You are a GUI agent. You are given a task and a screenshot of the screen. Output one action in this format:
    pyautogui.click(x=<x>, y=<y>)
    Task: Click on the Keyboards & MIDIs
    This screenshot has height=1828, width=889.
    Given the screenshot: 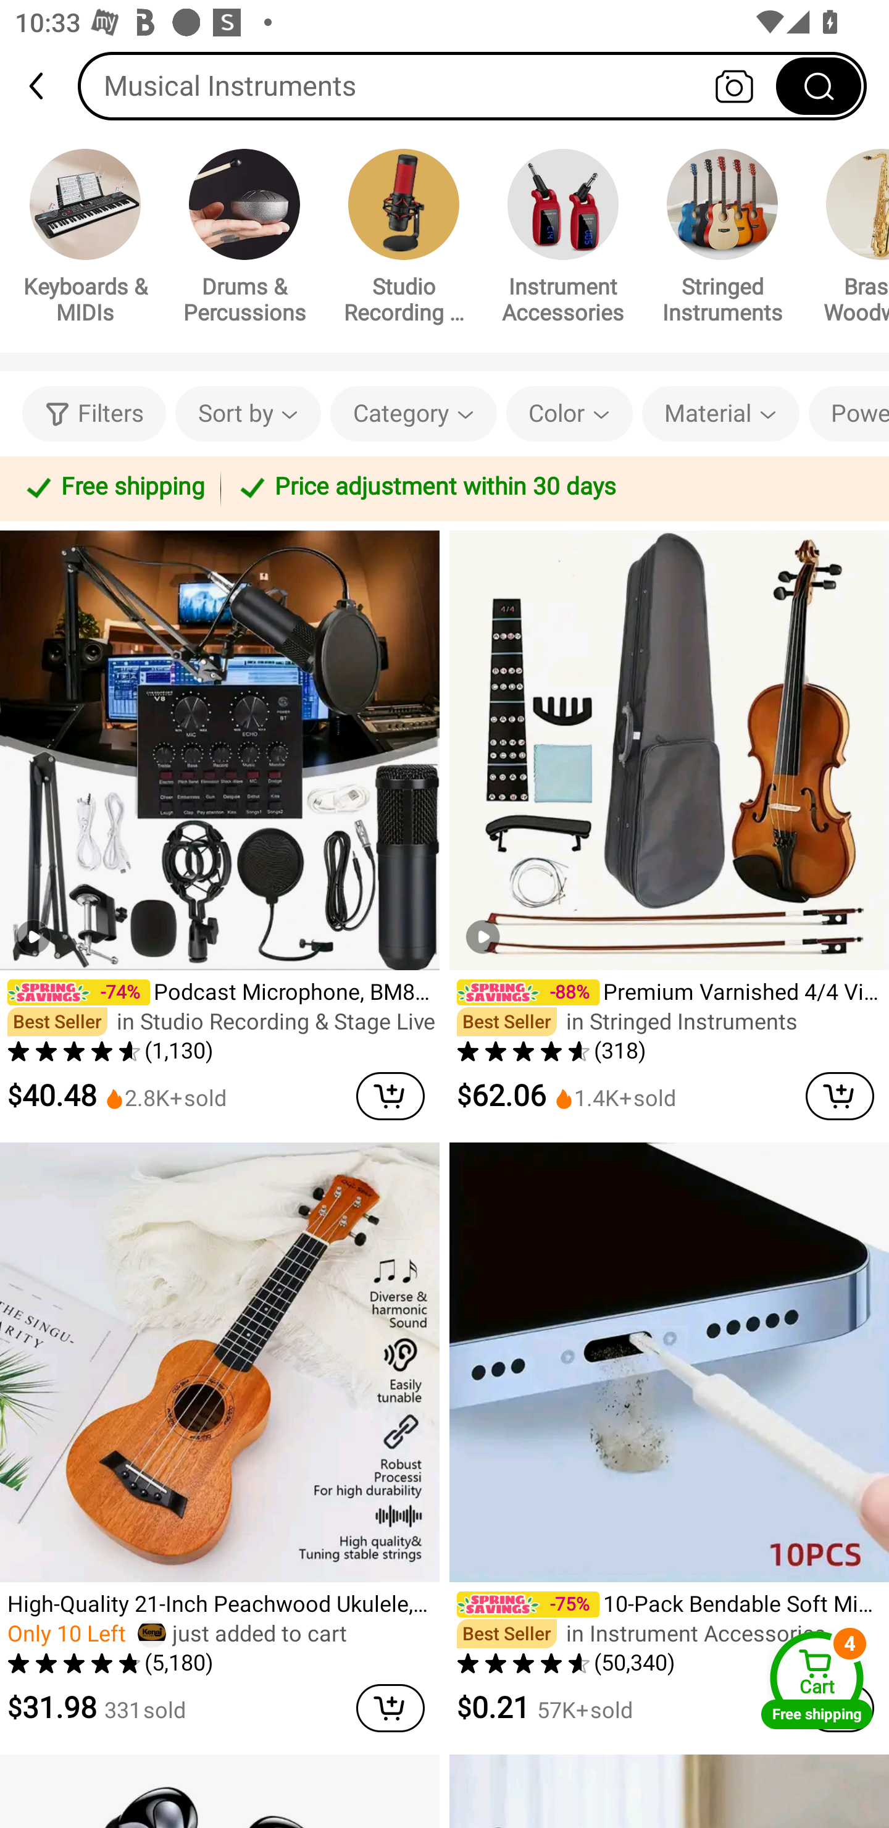 What is the action you would take?
    pyautogui.click(x=85, y=240)
    